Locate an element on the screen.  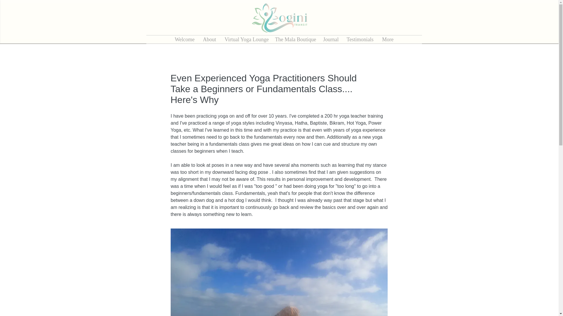
About is located at coordinates (209, 39).